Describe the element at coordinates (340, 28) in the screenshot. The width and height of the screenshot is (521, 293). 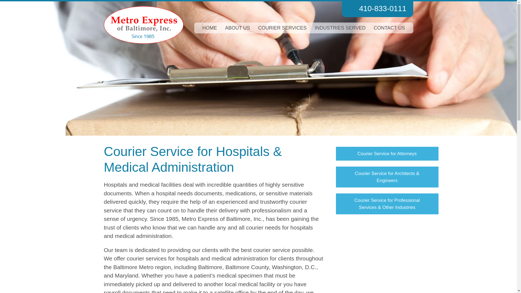
I see `INDUSTRIES SERVED` at that location.